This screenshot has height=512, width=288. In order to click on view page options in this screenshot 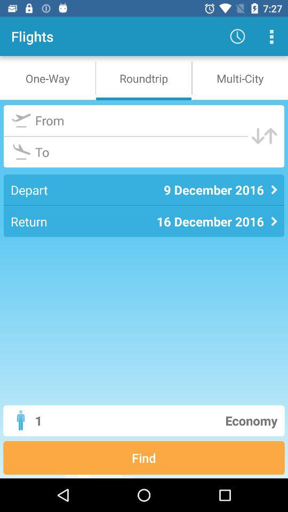, I will do `click(271, 36)`.